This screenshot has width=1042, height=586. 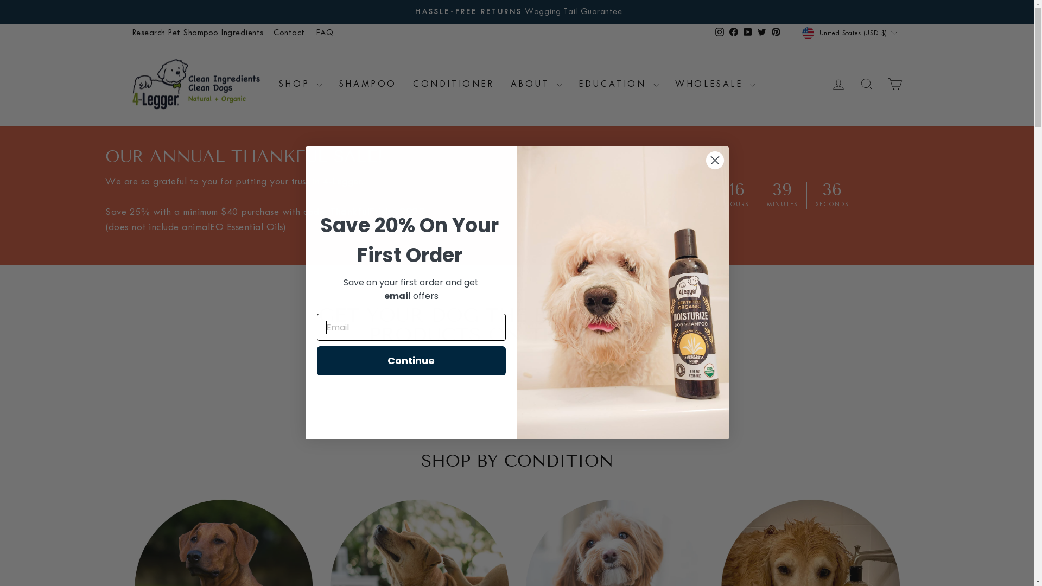 What do you see at coordinates (21, 12) in the screenshot?
I see `Submit` at bounding box center [21, 12].